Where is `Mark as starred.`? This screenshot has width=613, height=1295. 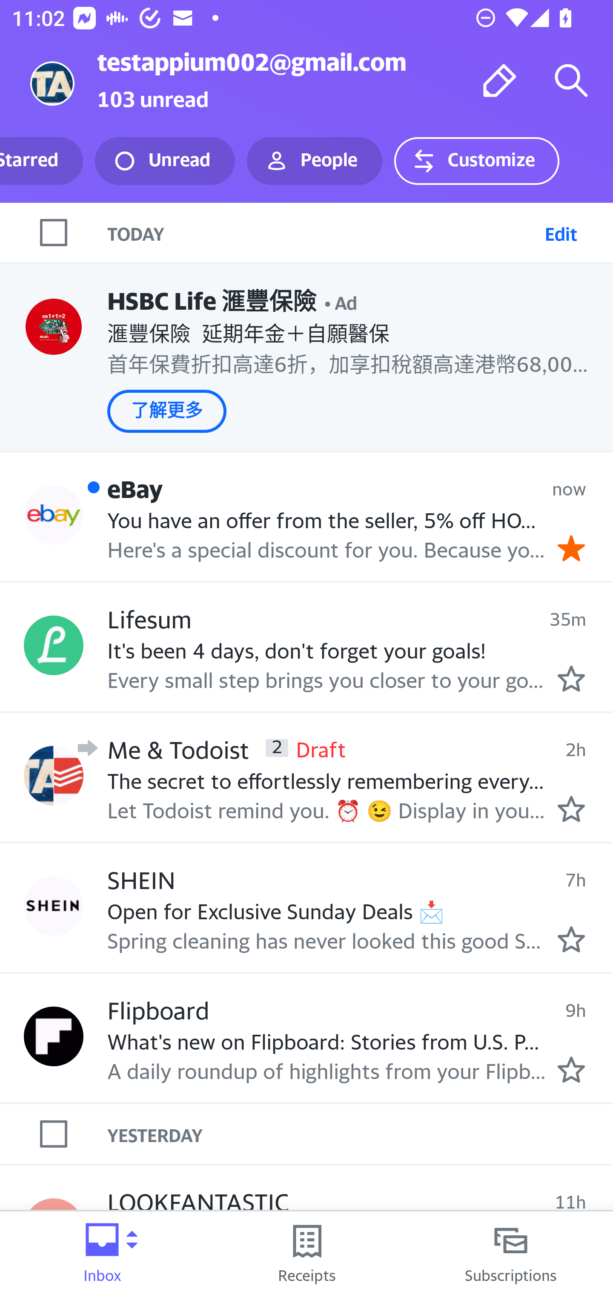
Mark as starred. is located at coordinates (571, 809).